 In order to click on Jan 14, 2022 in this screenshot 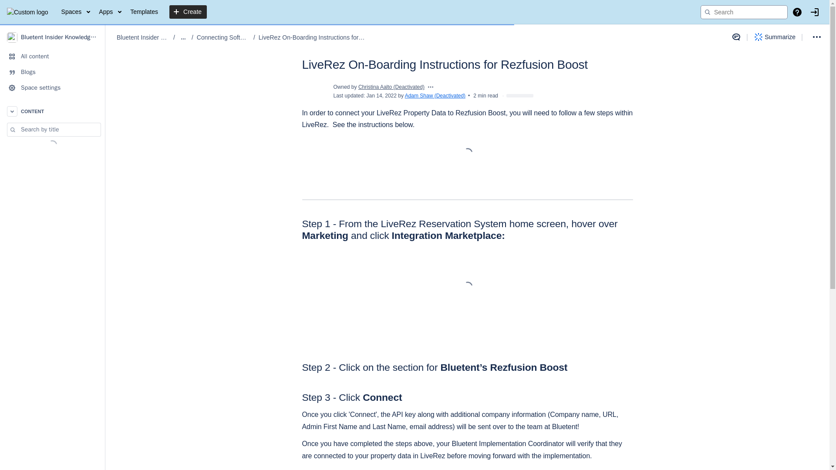, I will do `click(381, 95)`.